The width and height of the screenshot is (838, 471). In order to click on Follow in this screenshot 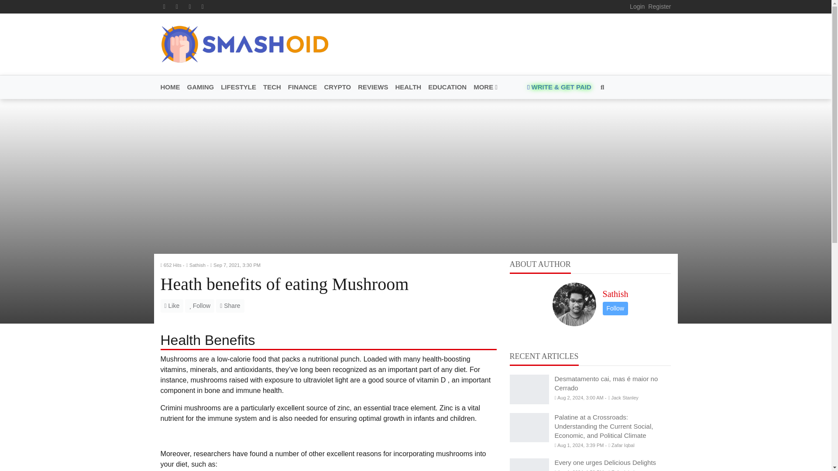, I will do `click(615, 308)`.